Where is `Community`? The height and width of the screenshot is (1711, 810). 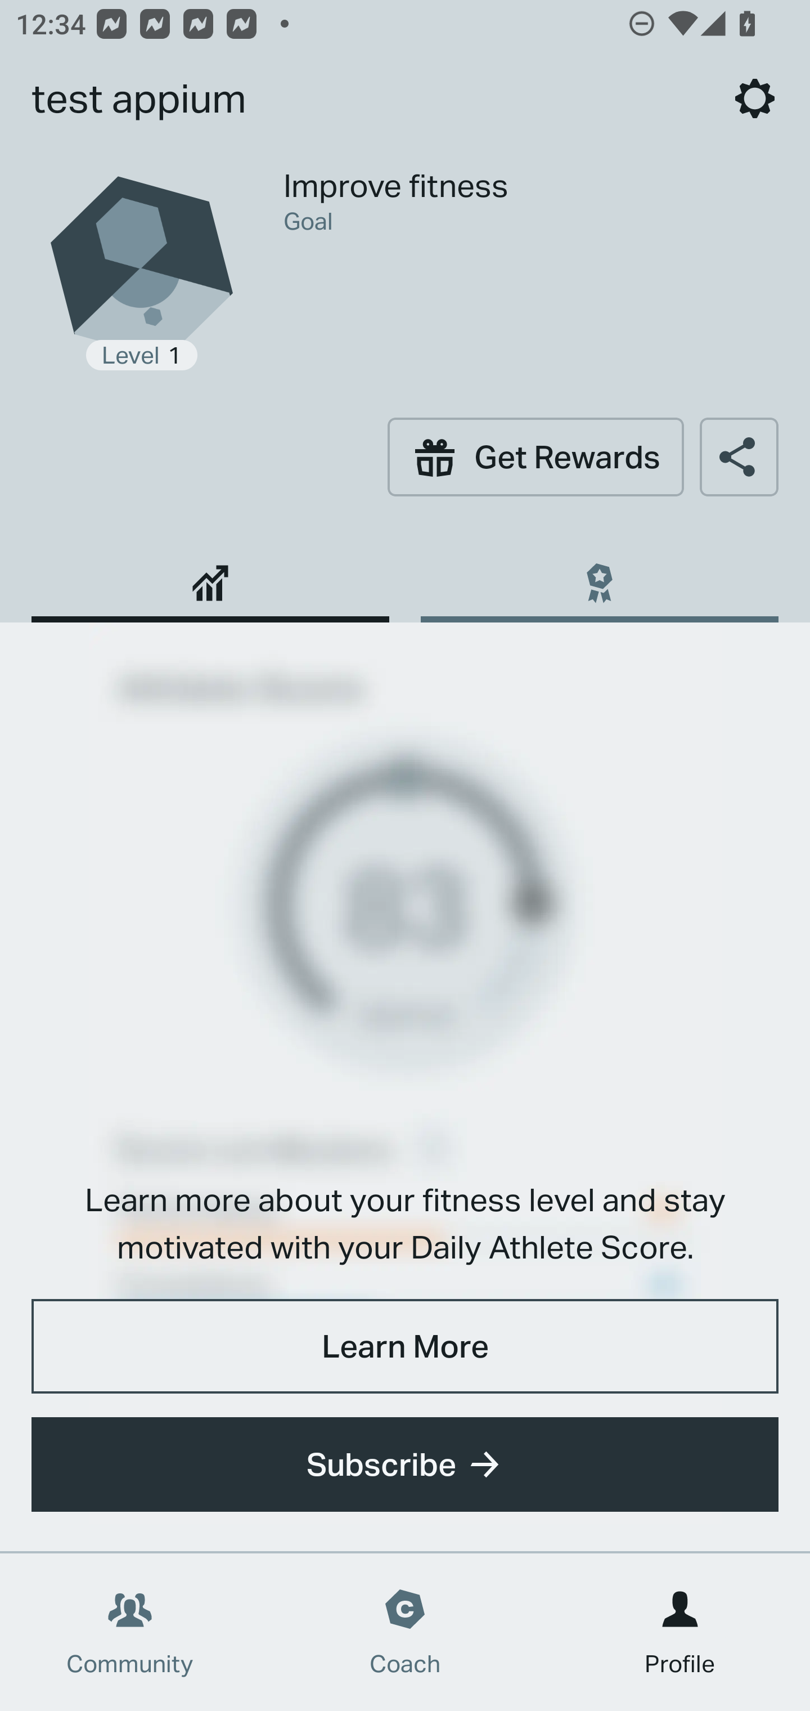
Community is located at coordinates (130, 1632).